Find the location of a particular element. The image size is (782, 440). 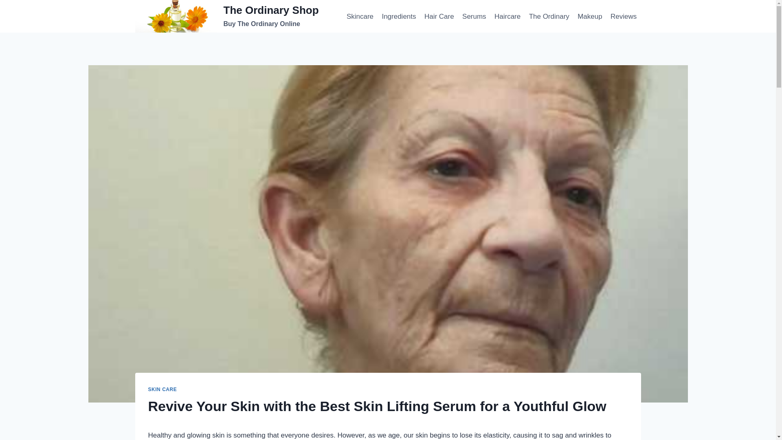

Hair Care is located at coordinates (360, 16).